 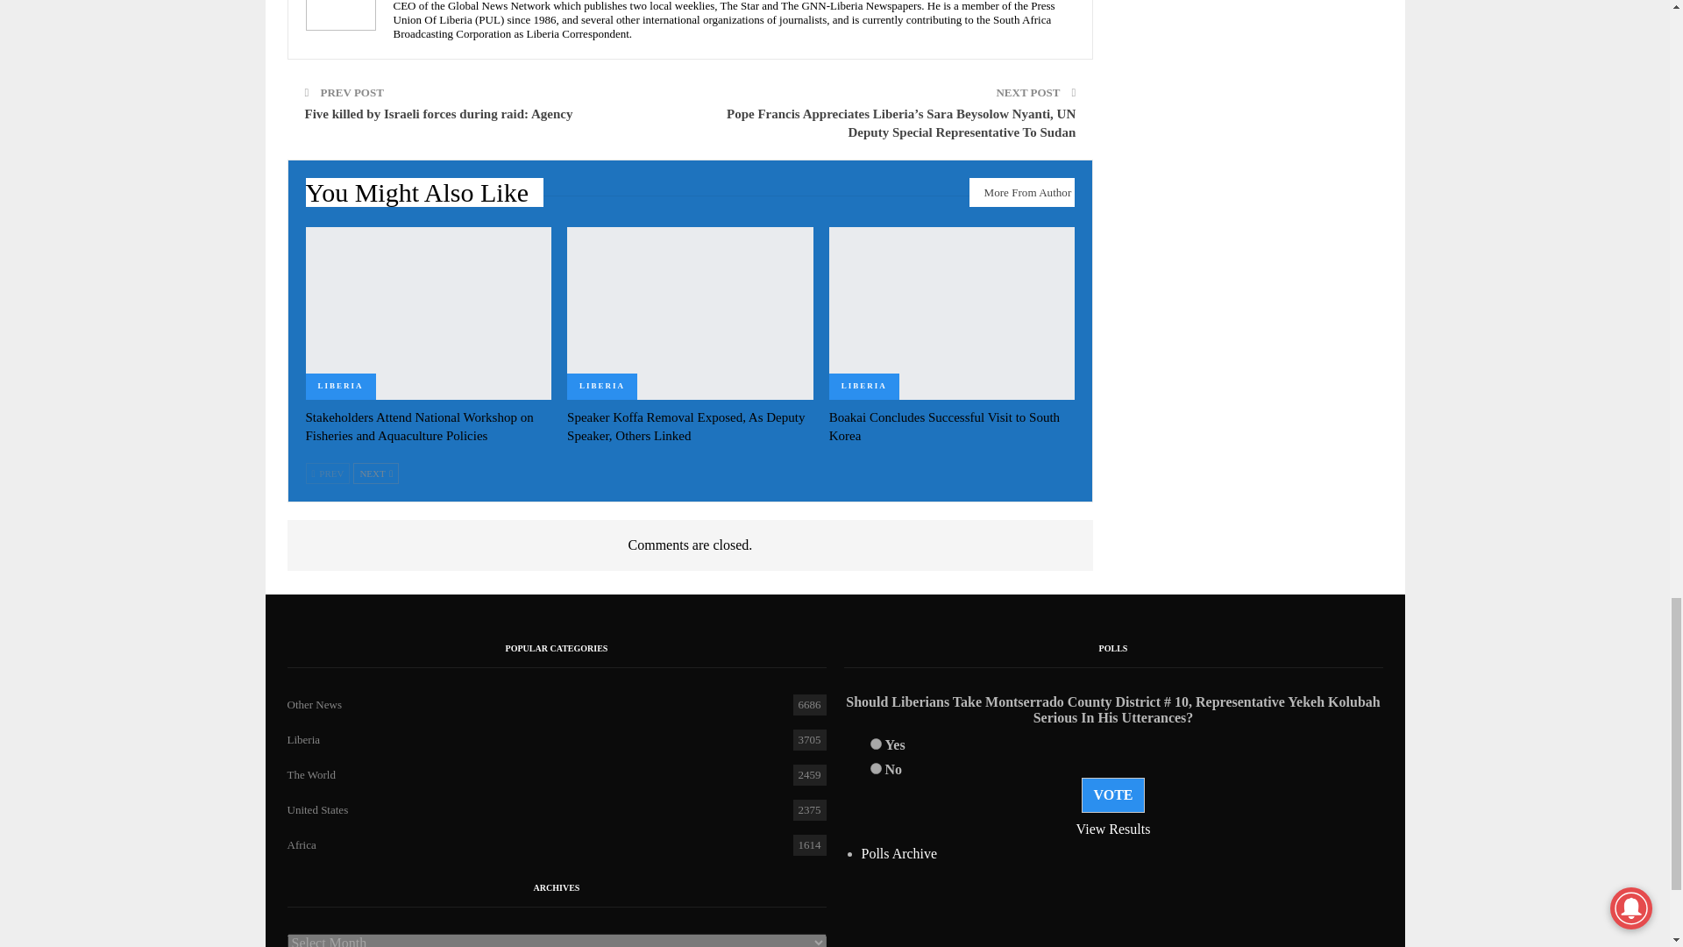 What do you see at coordinates (376, 473) in the screenshot?
I see `Next` at bounding box center [376, 473].